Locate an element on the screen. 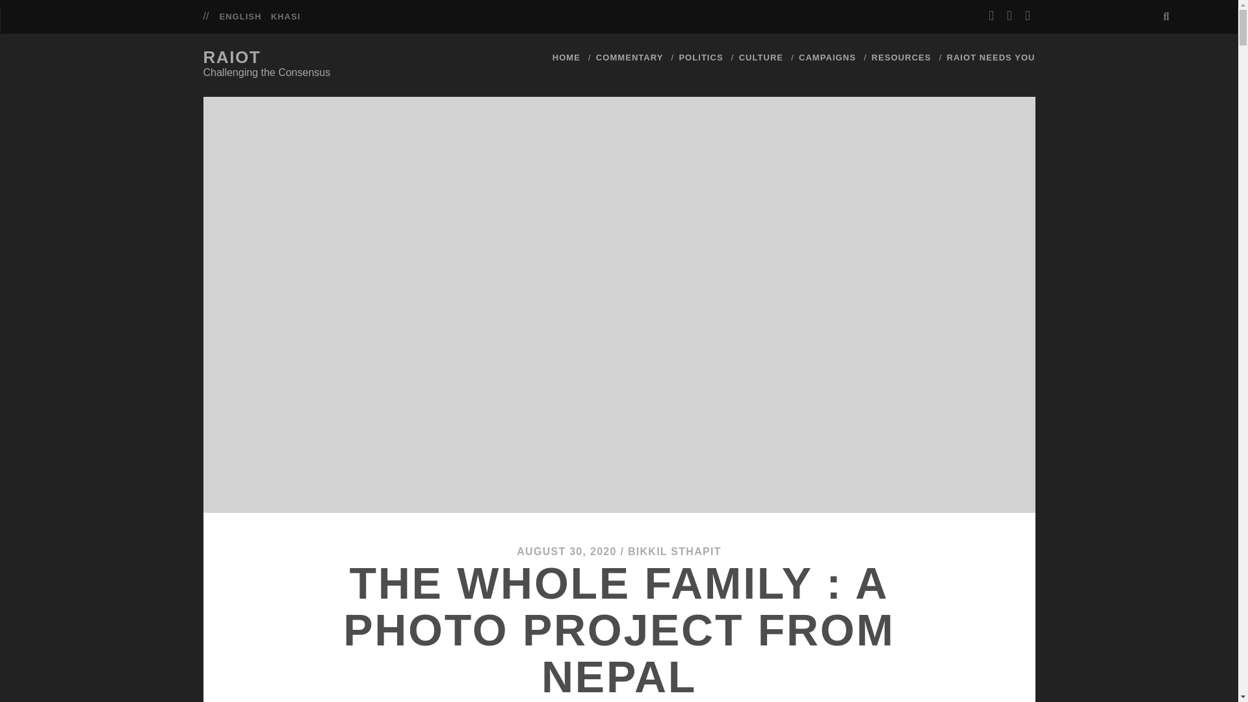  RAIOT NEEDS YOU is located at coordinates (990, 57).